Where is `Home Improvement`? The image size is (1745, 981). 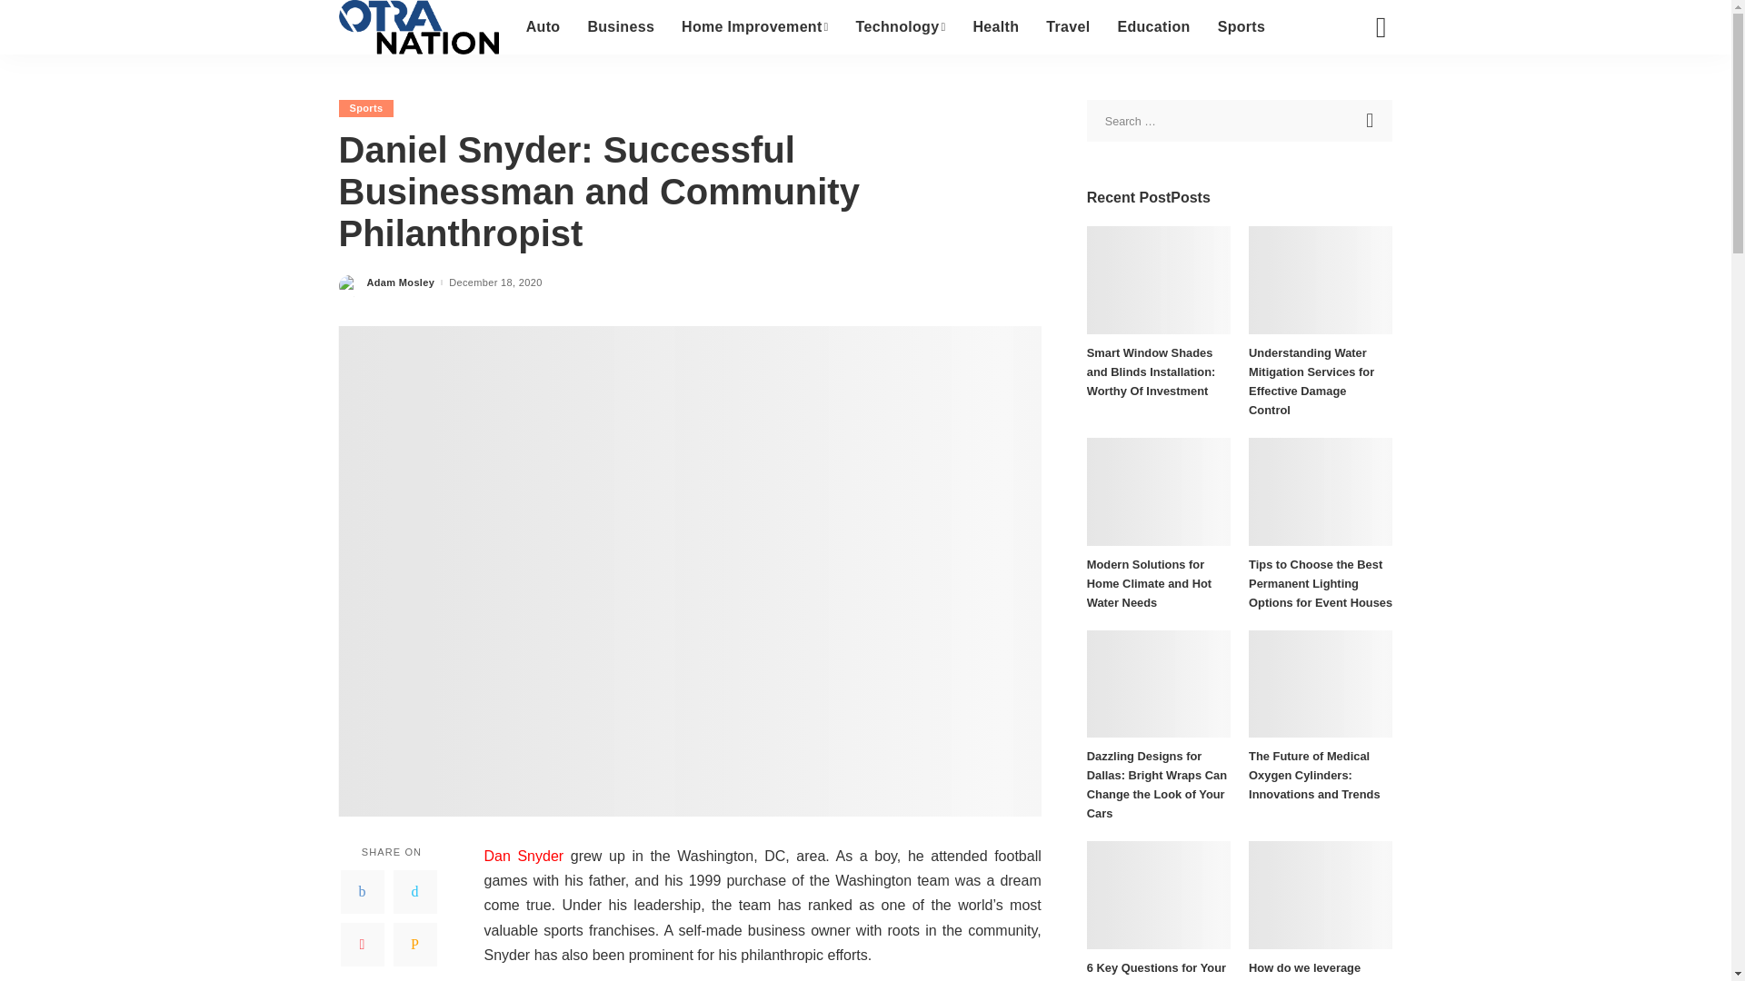
Home Improvement is located at coordinates (755, 27).